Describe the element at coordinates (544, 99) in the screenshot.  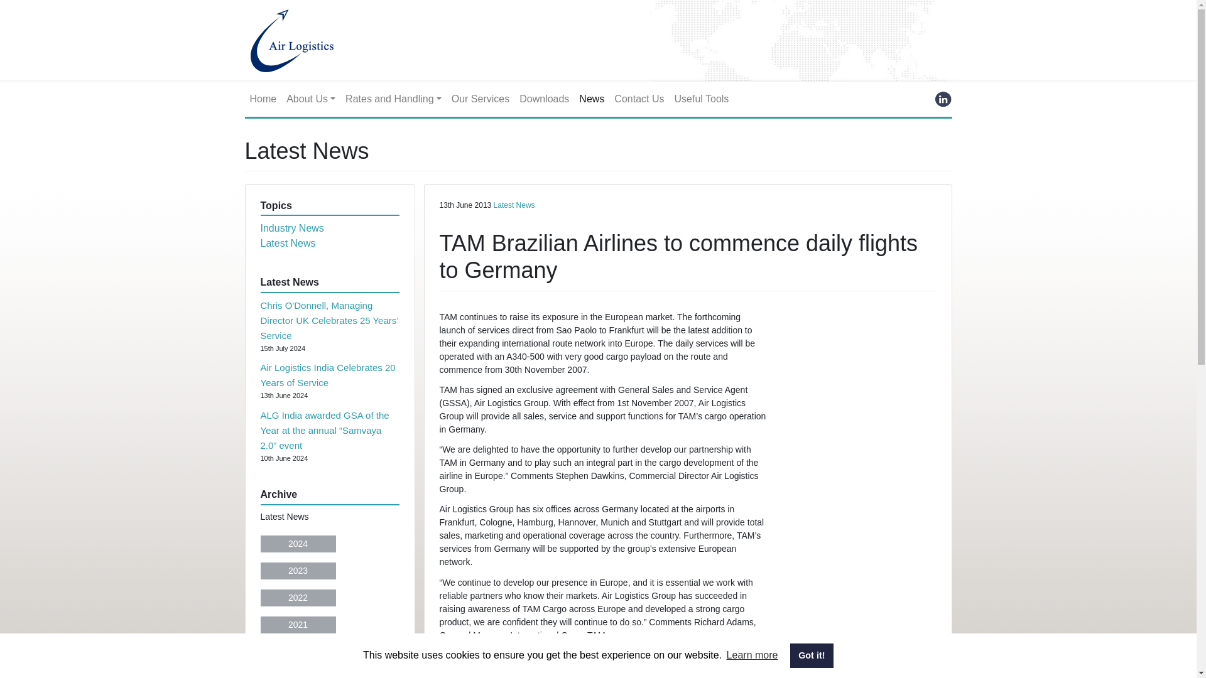
I see `Downloads` at that location.